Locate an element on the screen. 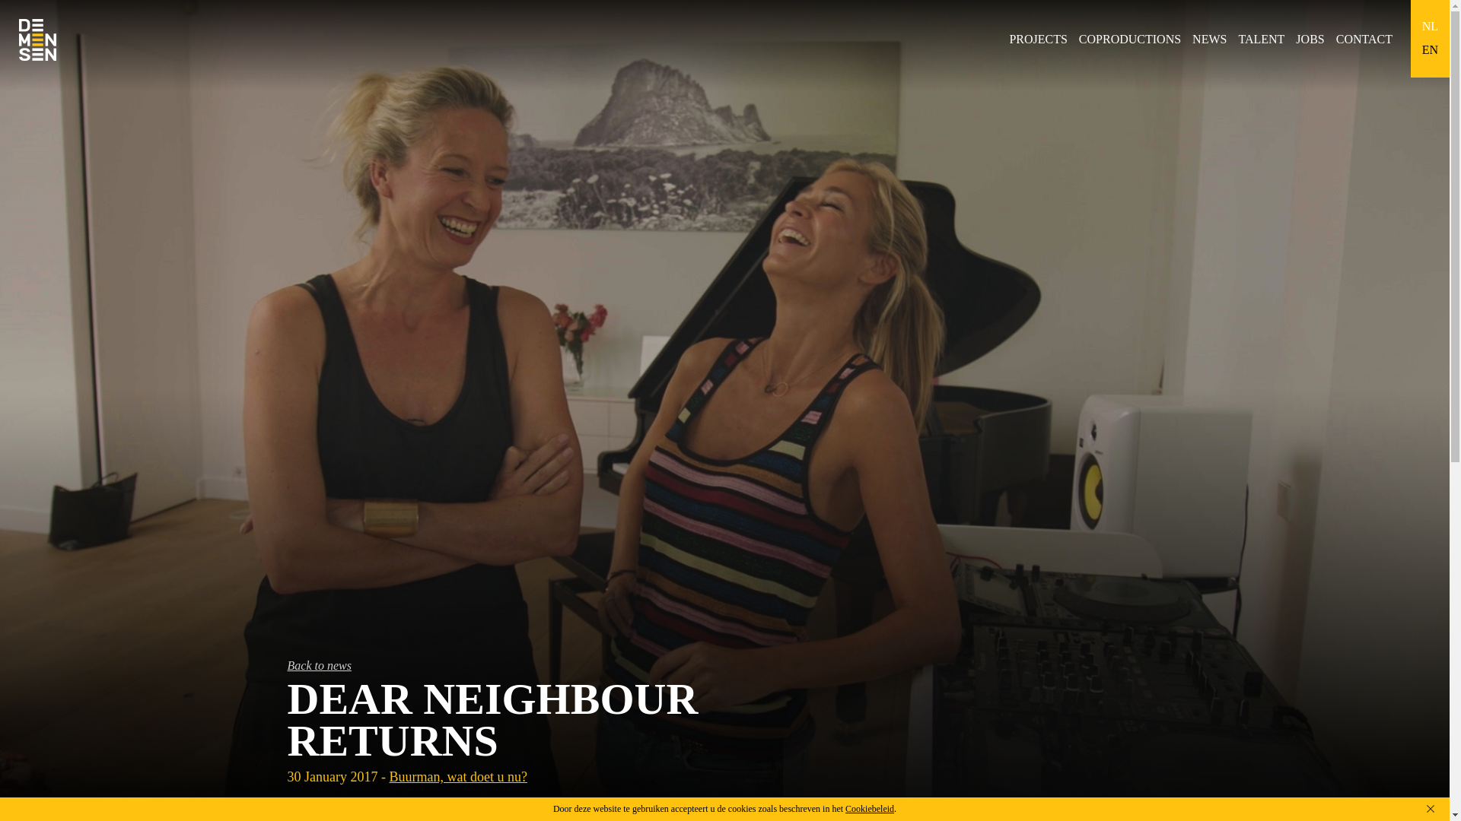 The height and width of the screenshot is (821, 1461). Cookiebeleid is located at coordinates (870, 809).